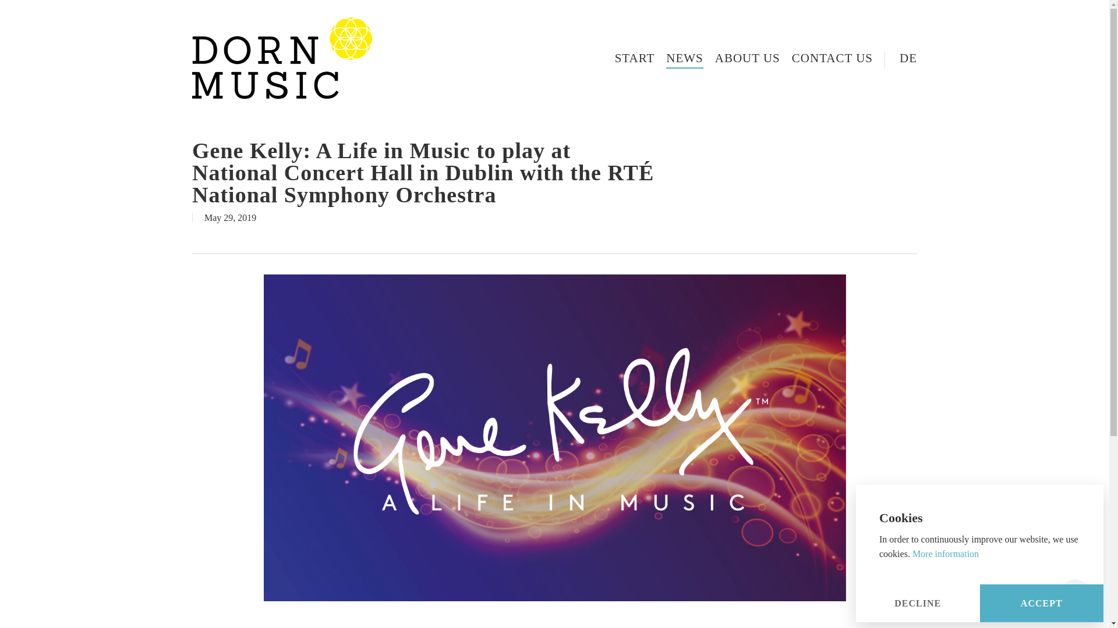 Image resolution: width=1118 pixels, height=628 pixels. I want to click on NEWS, so click(685, 58).